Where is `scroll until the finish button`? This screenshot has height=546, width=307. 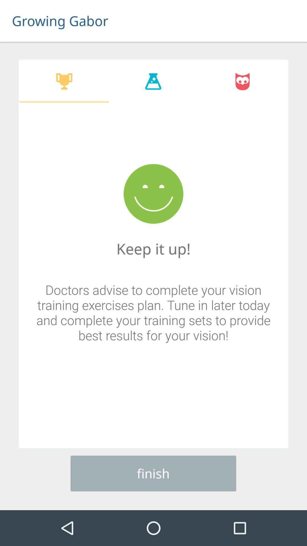
scroll until the finish button is located at coordinates (153, 473).